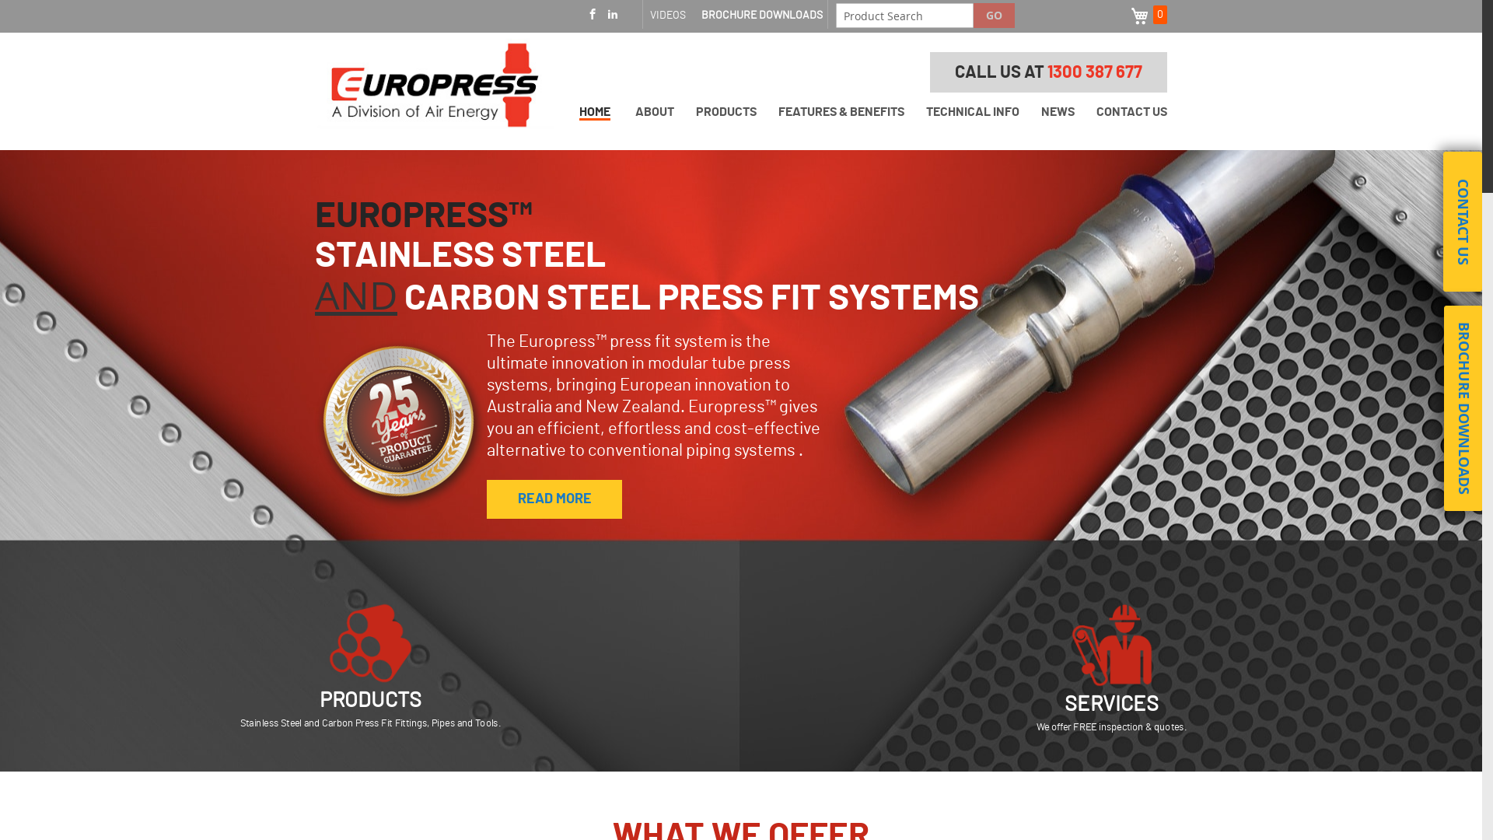  Describe the element at coordinates (655, 112) in the screenshot. I see `ABOUT` at that location.